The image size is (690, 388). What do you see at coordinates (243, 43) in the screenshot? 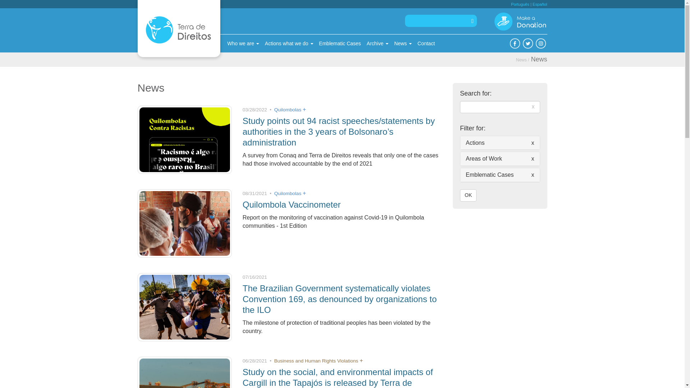
I see `Who we are` at bounding box center [243, 43].